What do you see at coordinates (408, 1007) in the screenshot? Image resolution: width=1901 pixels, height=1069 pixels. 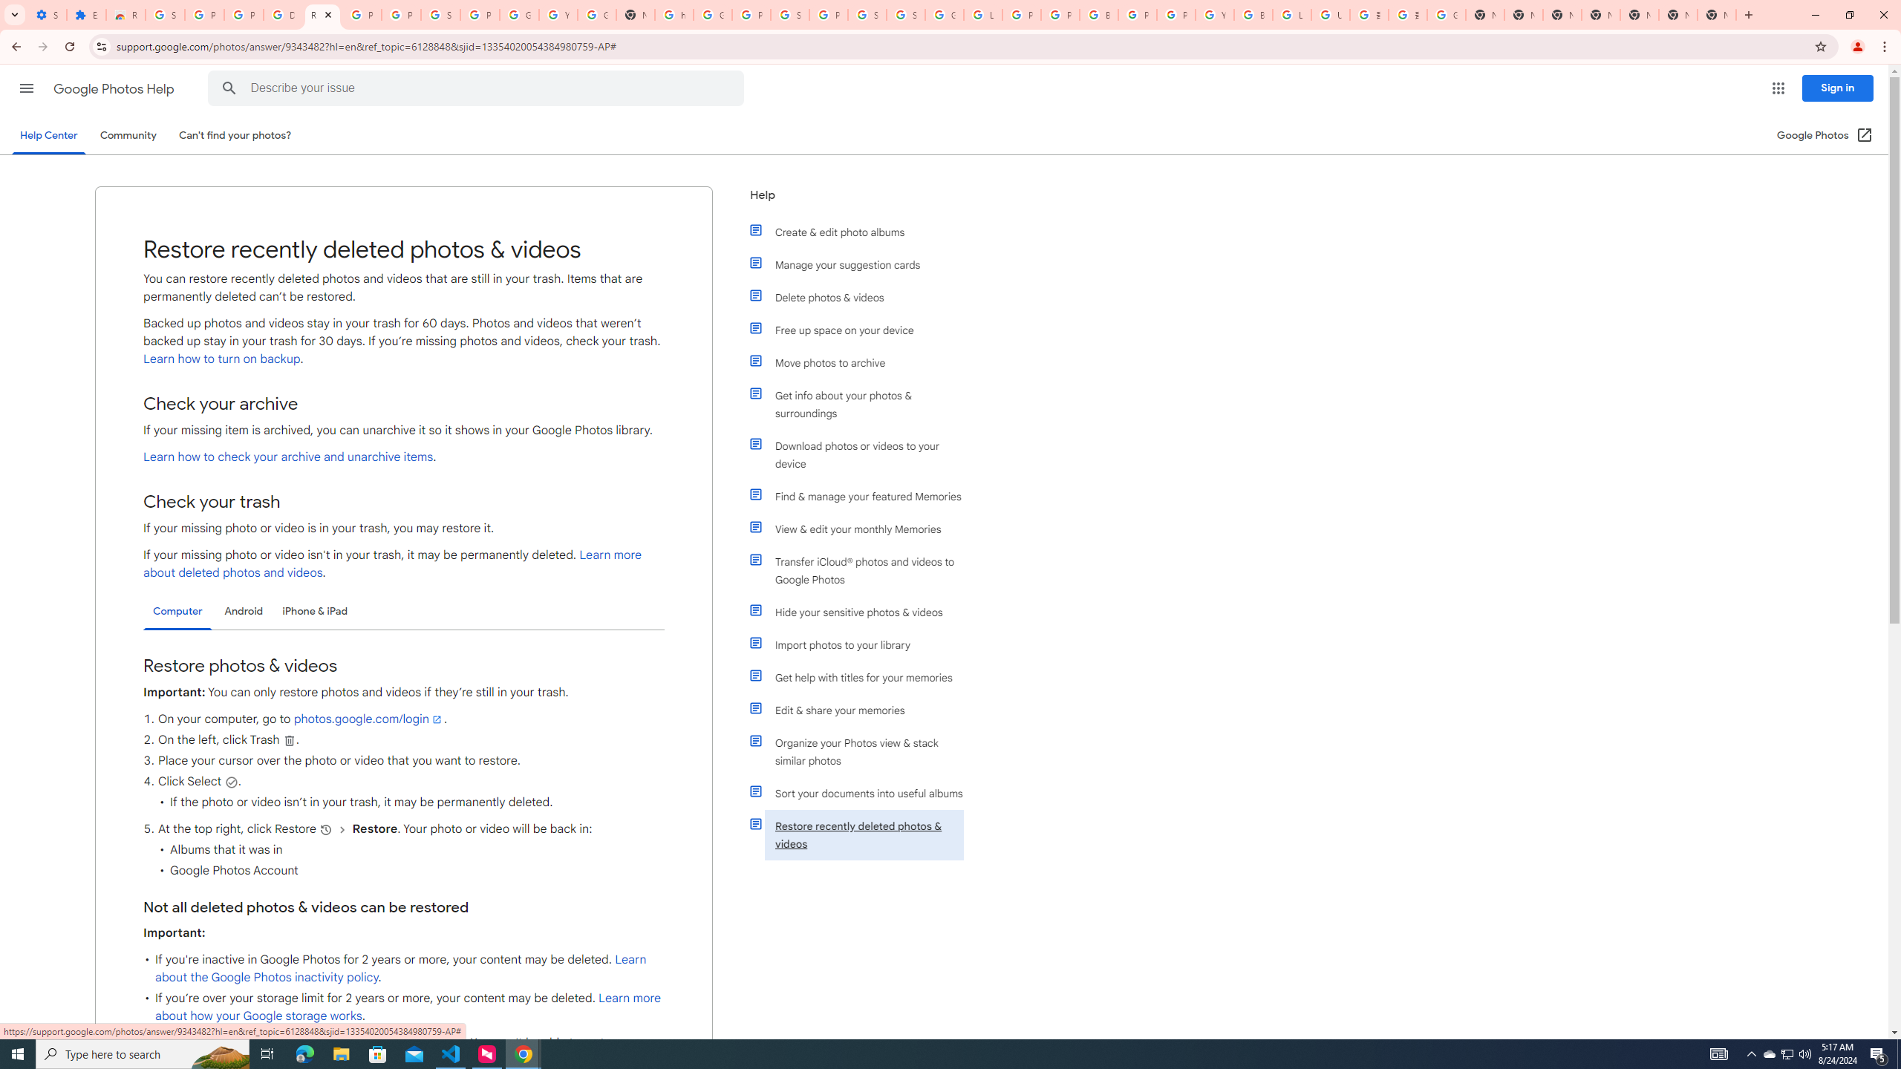 I see `Learn more about how your Google storage works` at bounding box center [408, 1007].